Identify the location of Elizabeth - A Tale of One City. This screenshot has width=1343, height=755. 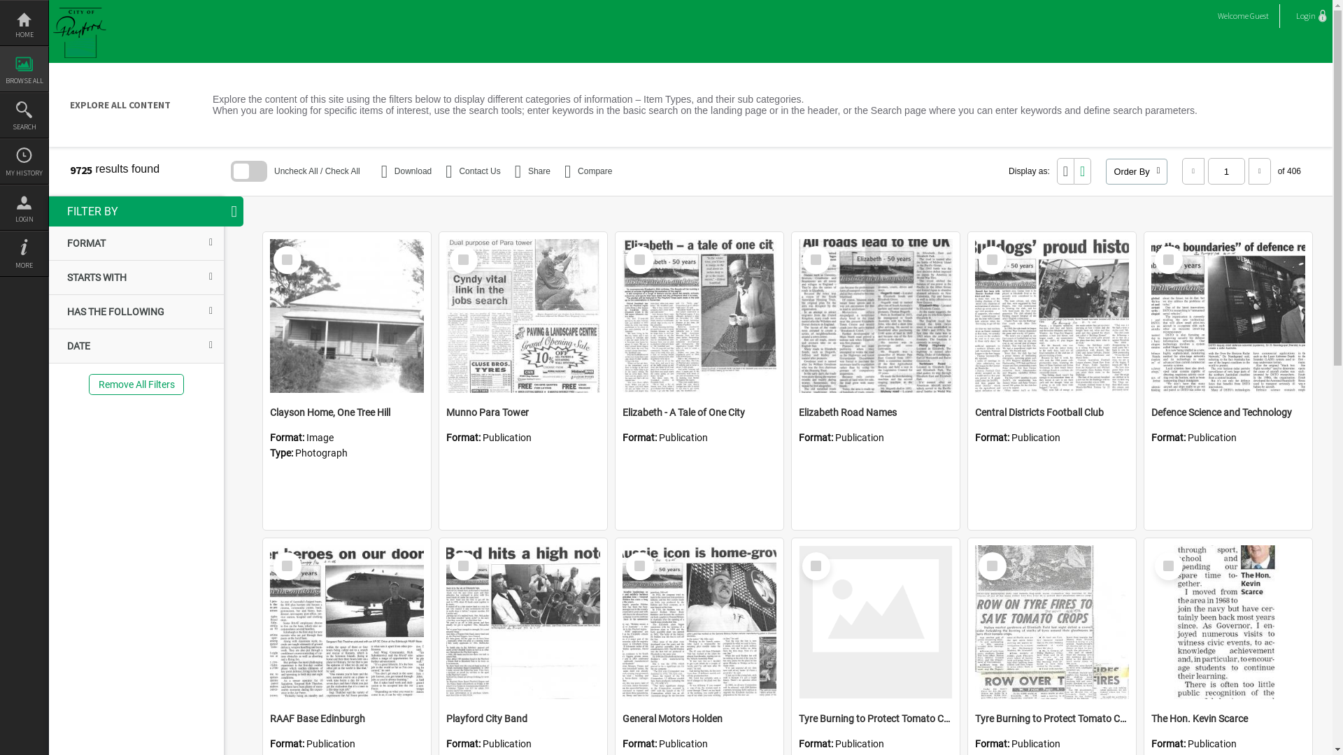
(699, 412).